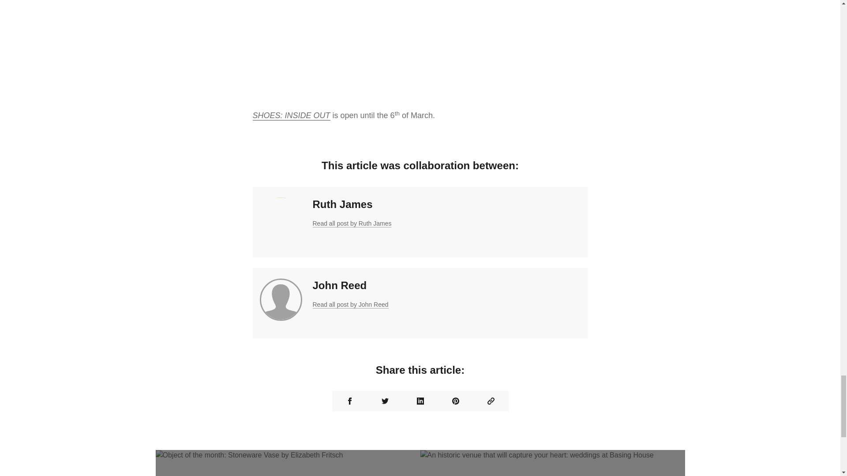  I want to click on Share on Facebook, so click(349, 401).